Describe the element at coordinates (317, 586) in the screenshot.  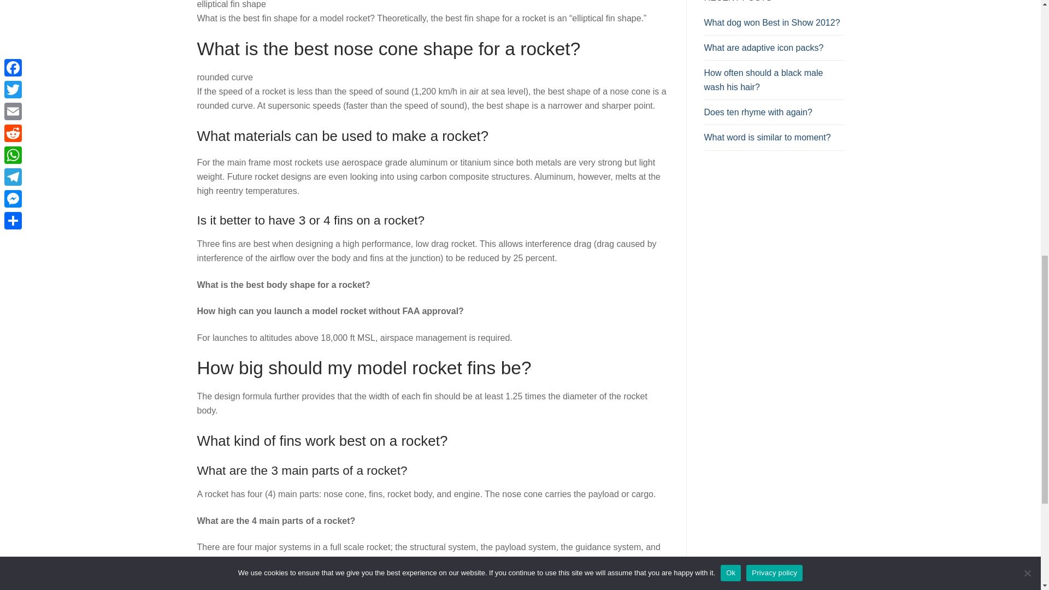
I see `Telegram` at that location.